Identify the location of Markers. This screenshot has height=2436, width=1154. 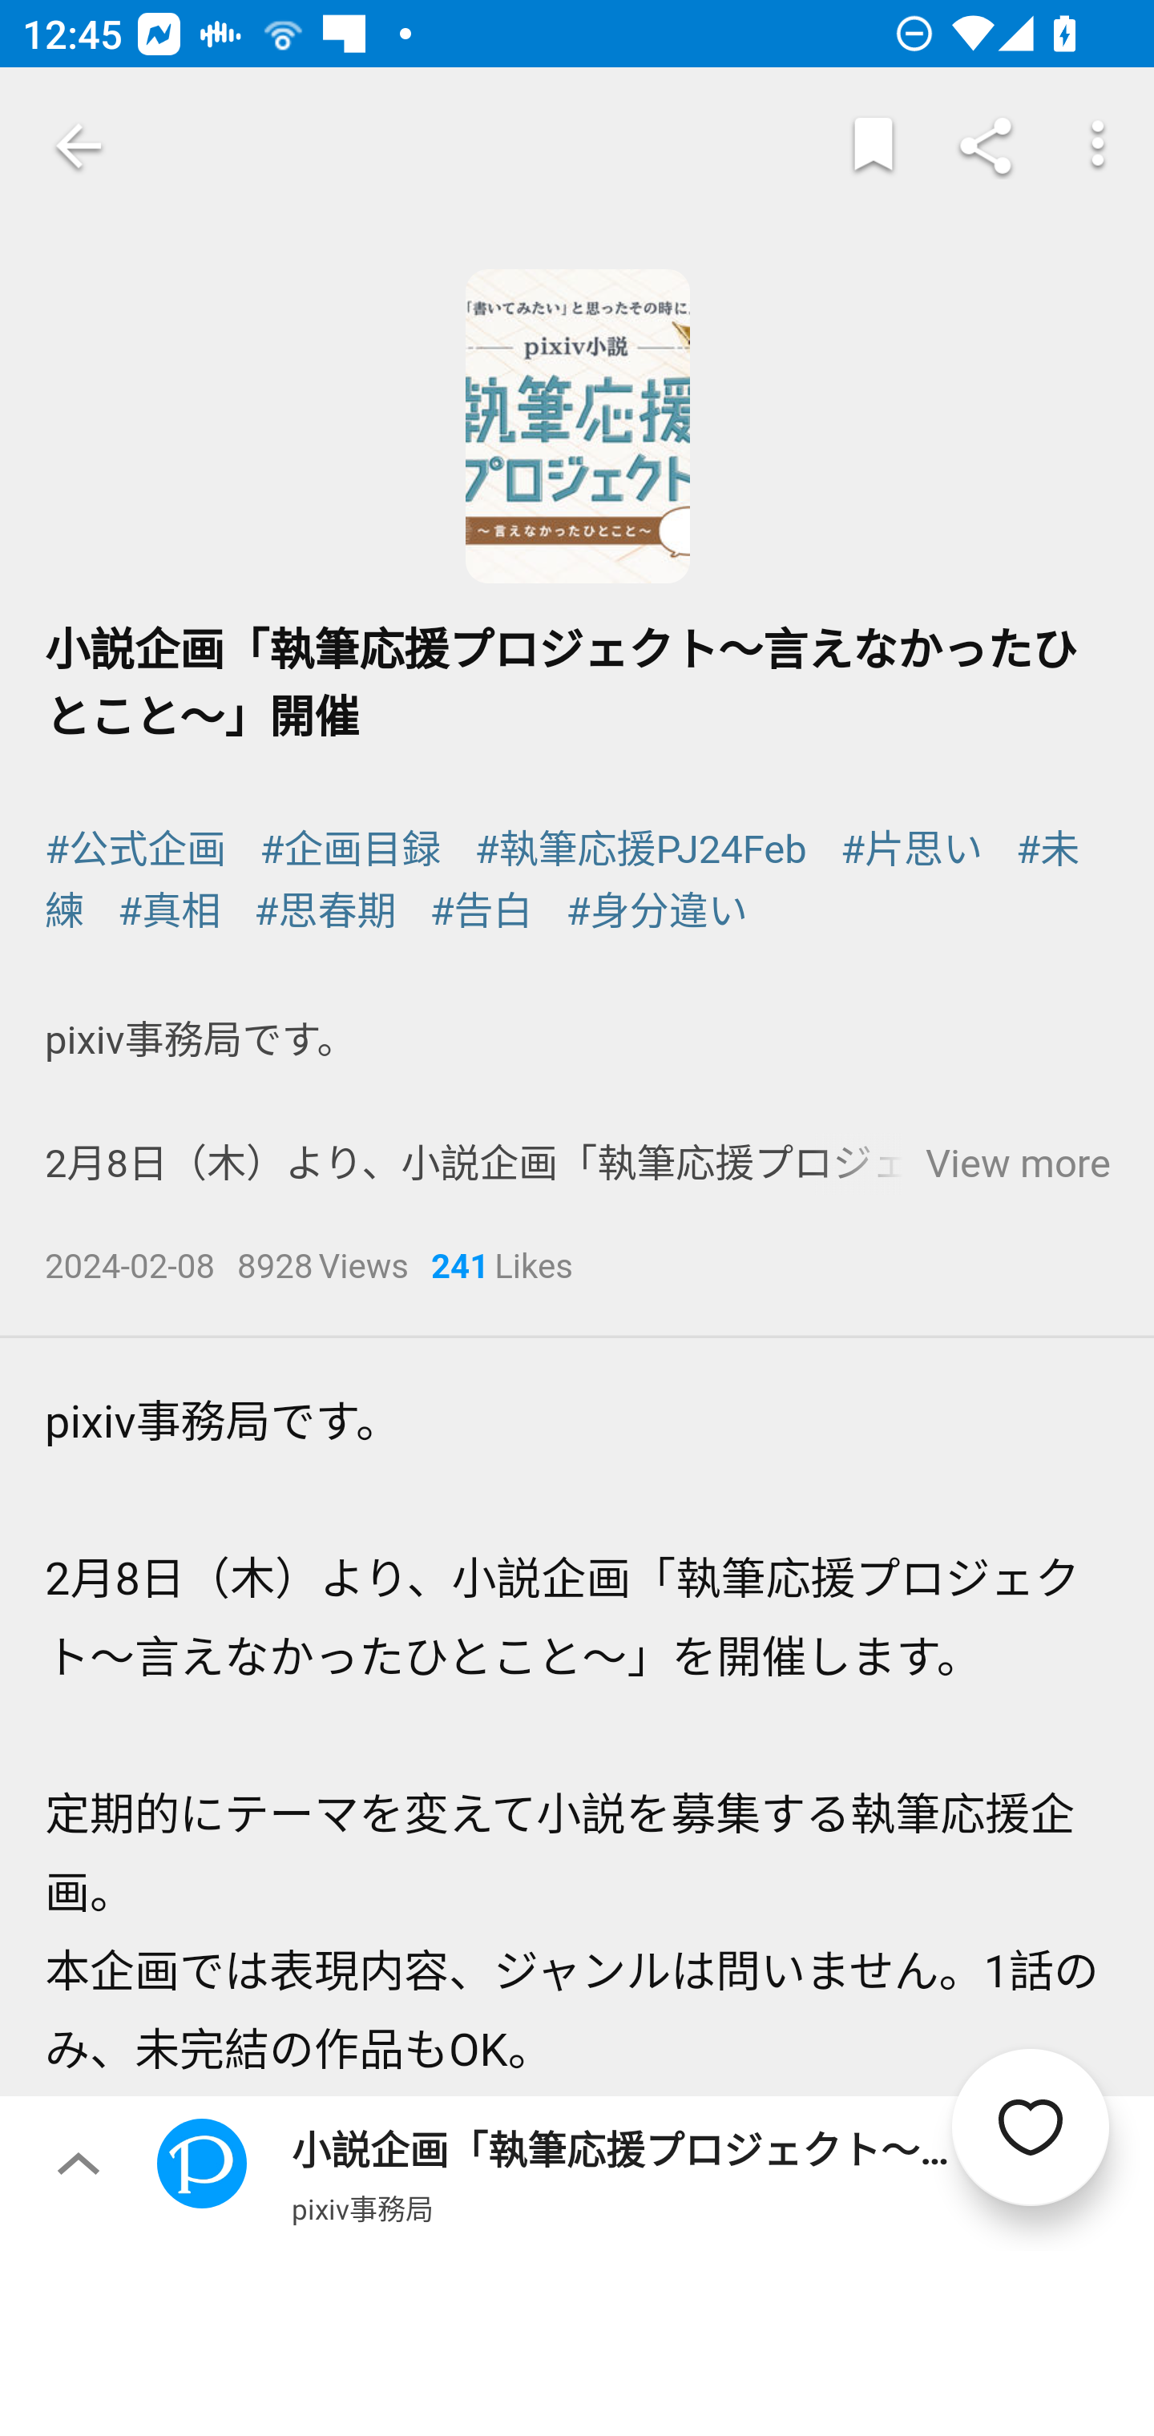
(874, 146).